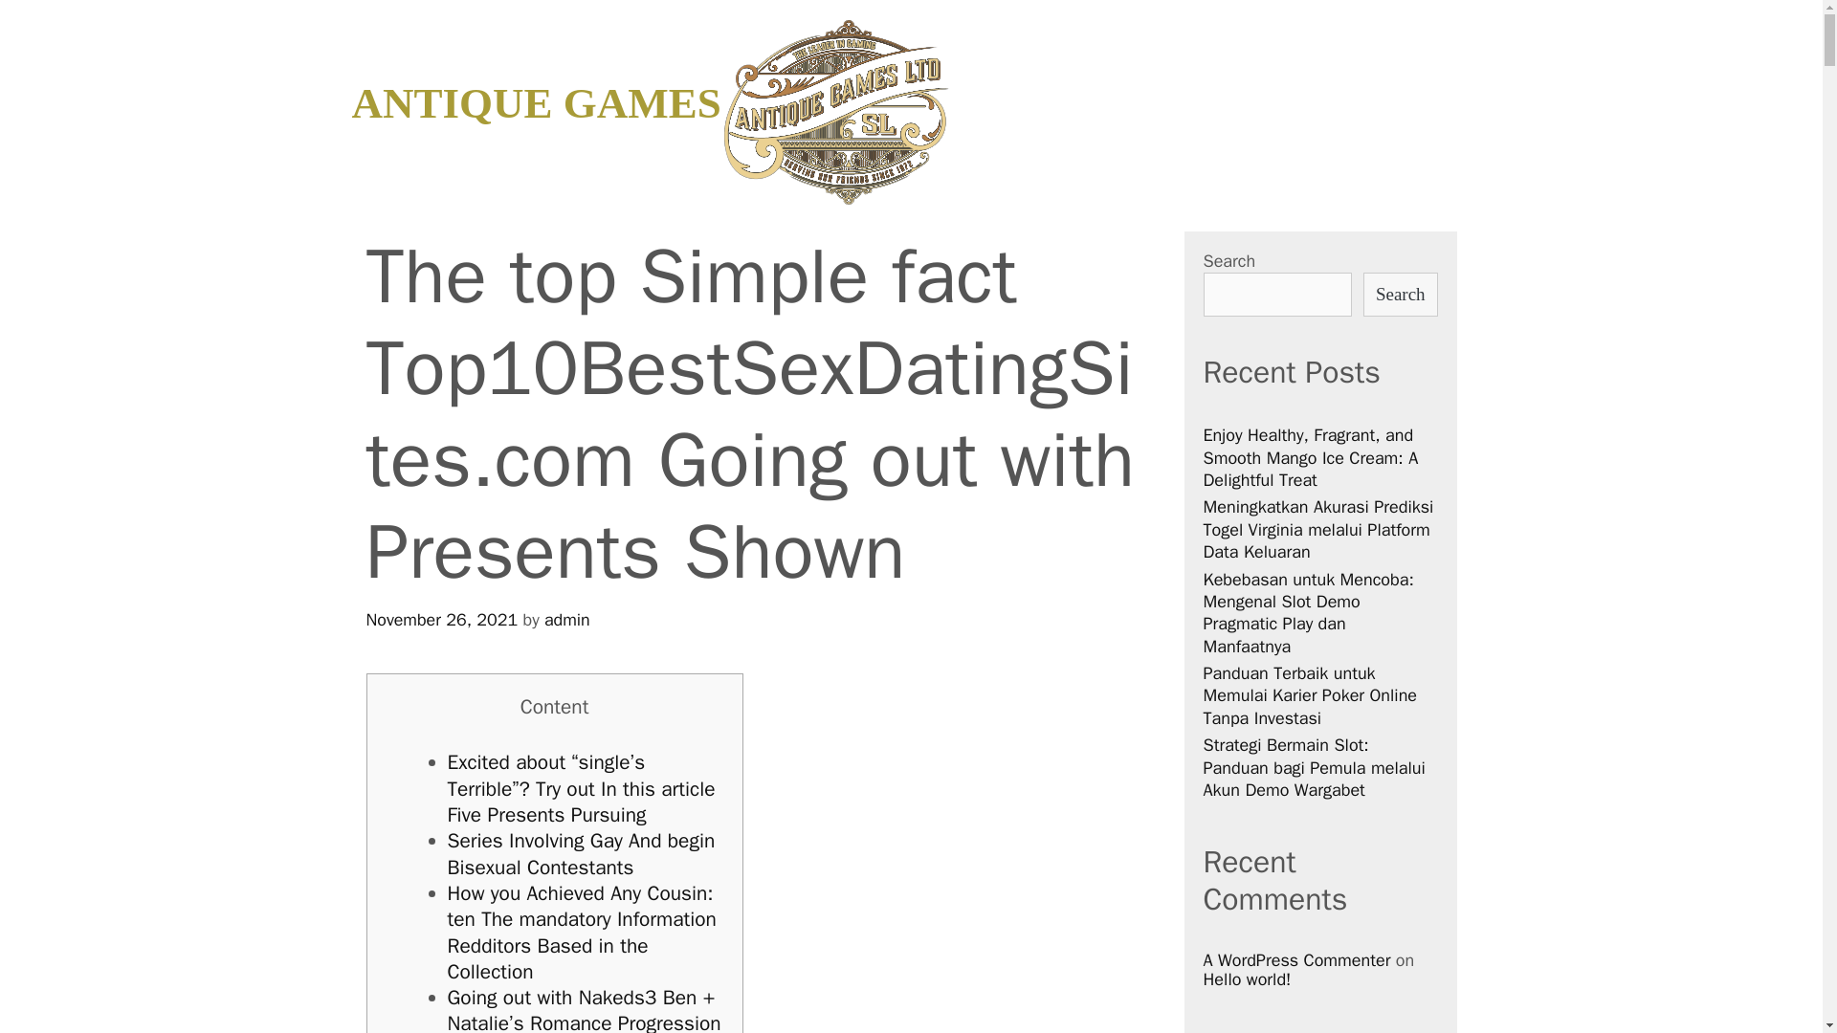 This screenshot has height=1033, width=1837. I want to click on A WordPress Commenter, so click(1296, 960).